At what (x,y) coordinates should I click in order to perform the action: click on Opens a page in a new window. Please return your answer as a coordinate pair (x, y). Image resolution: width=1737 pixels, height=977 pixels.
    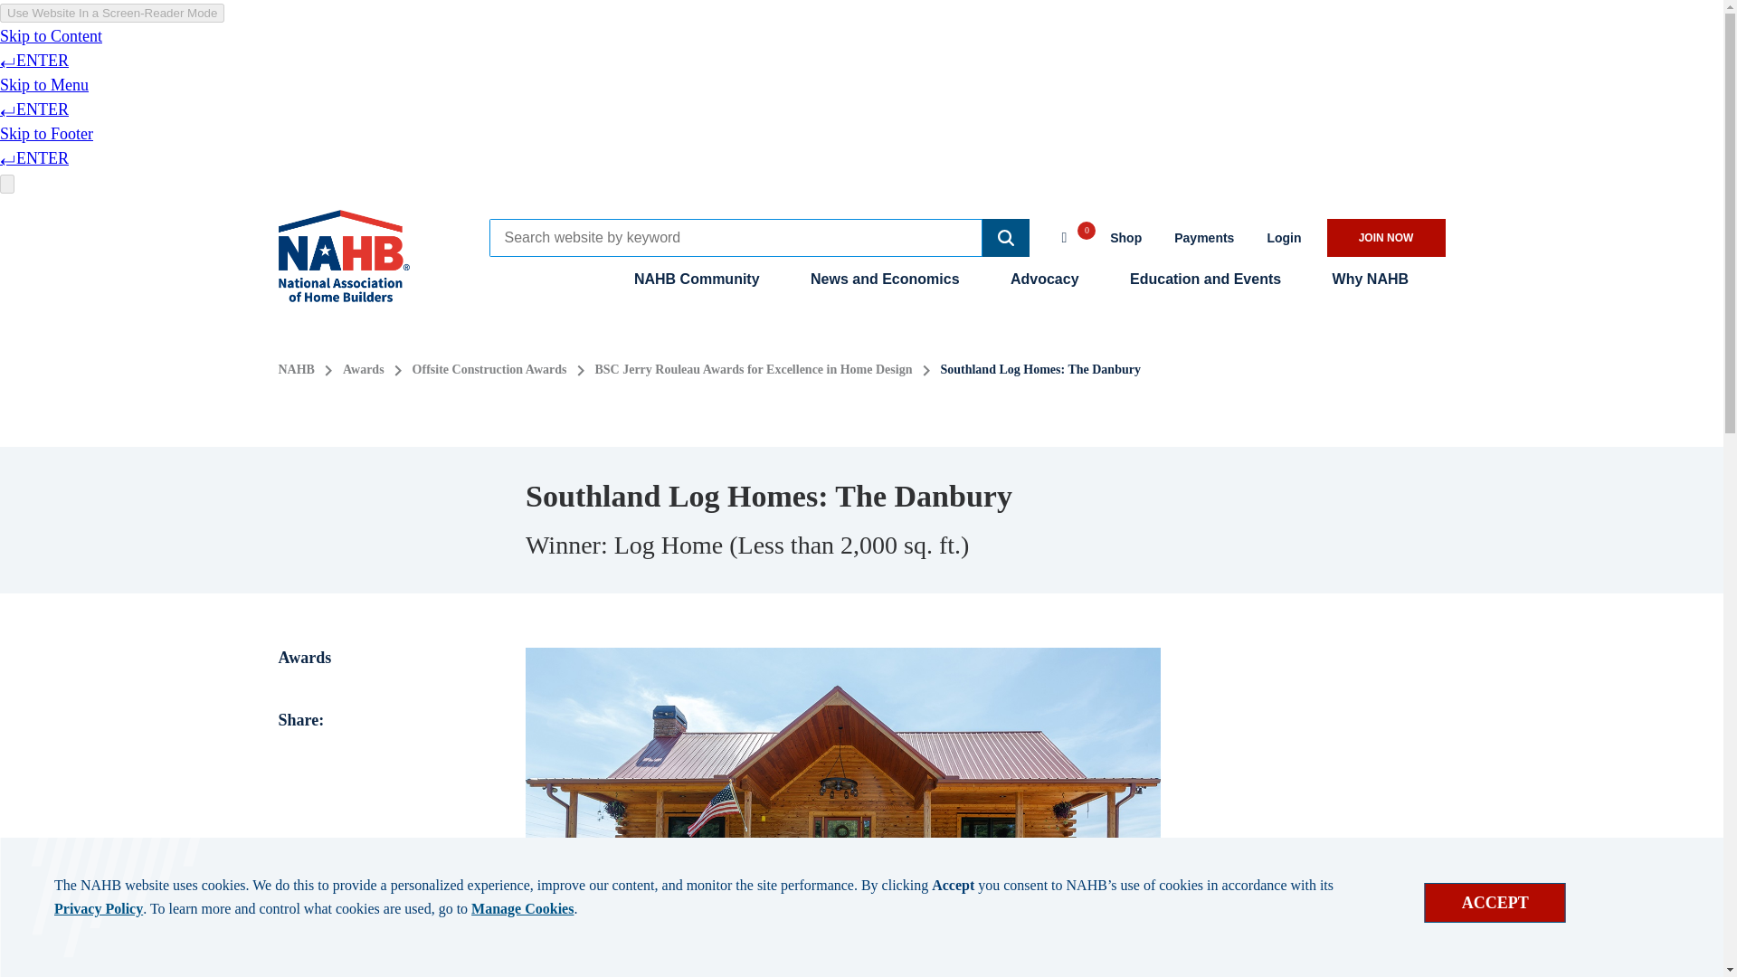
    Looking at the image, I should click on (1204, 237).